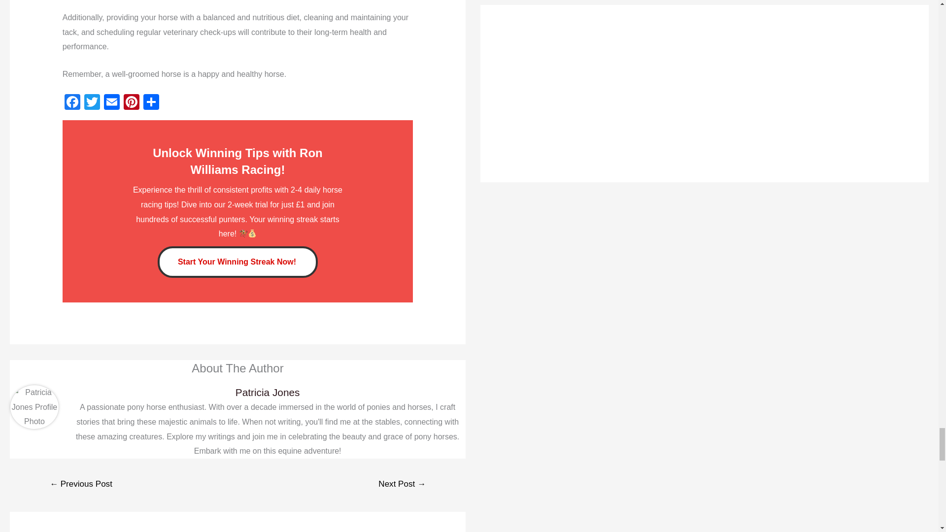 Image resolution: width=946 pixels, height=532 pixels. I want to click on Twitter, so click(92, 103).